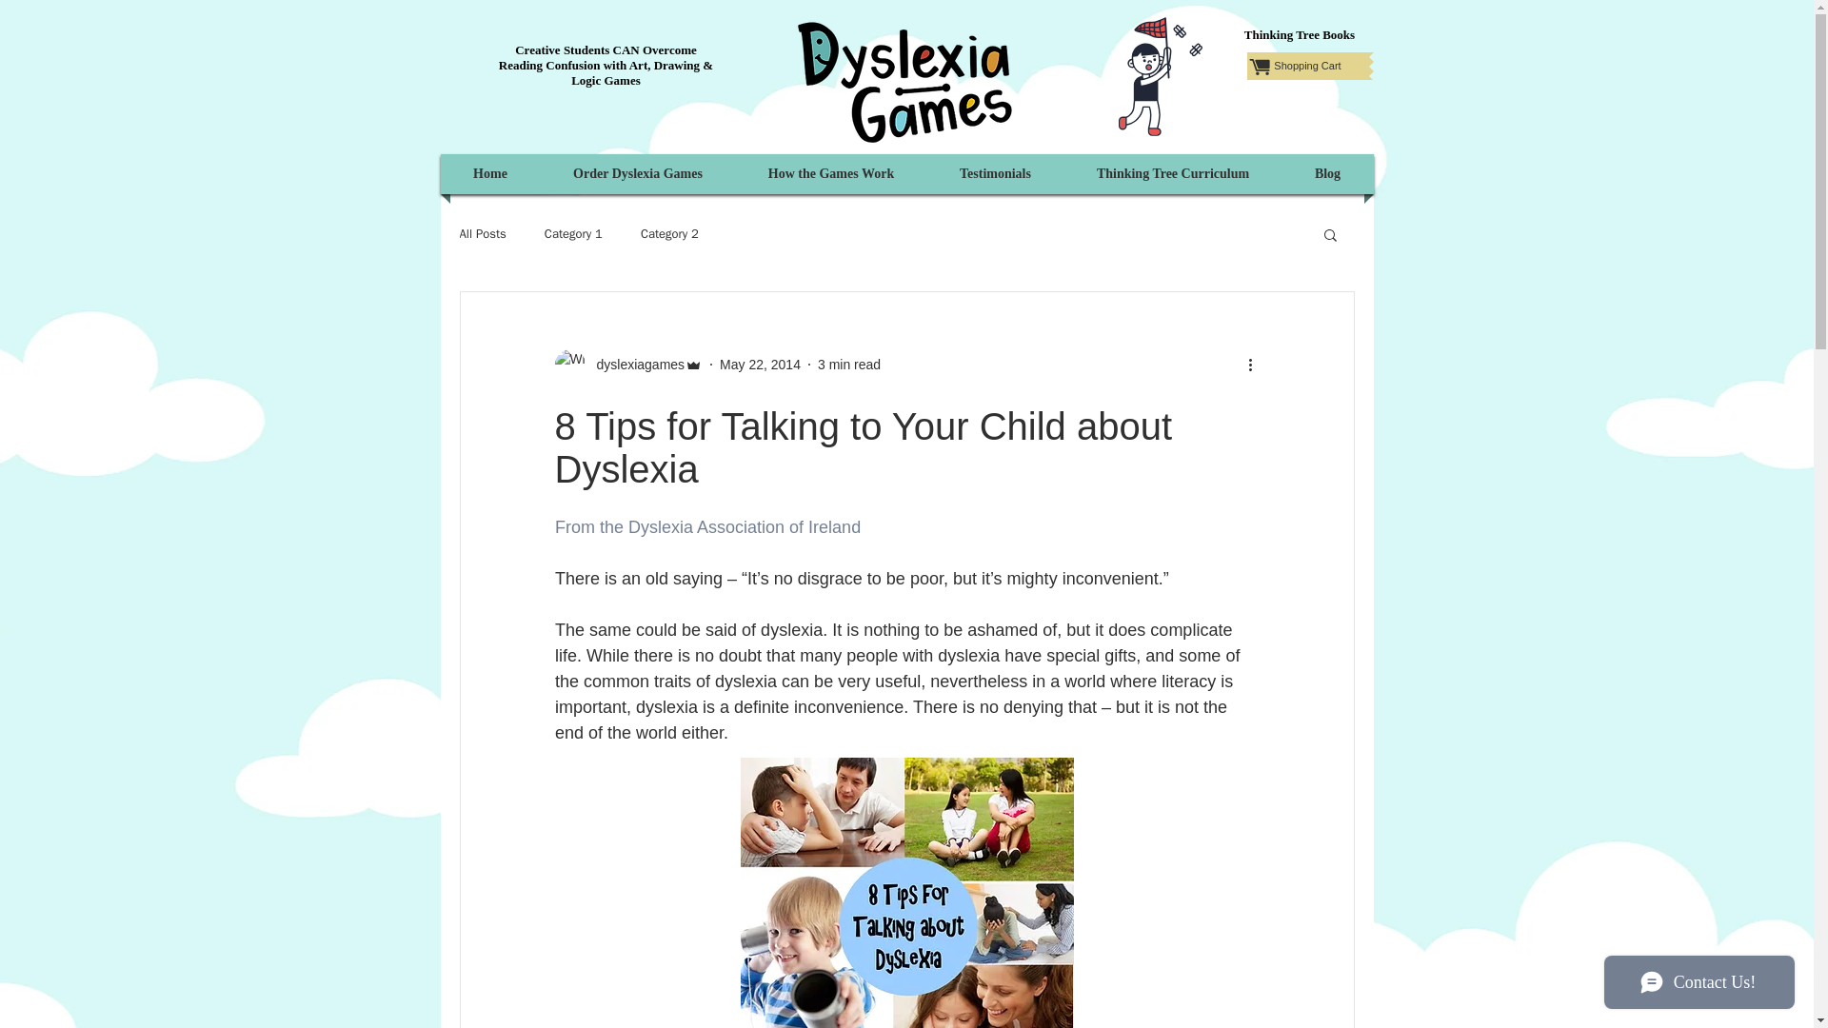  I want to click on Home, so click(490, 174).